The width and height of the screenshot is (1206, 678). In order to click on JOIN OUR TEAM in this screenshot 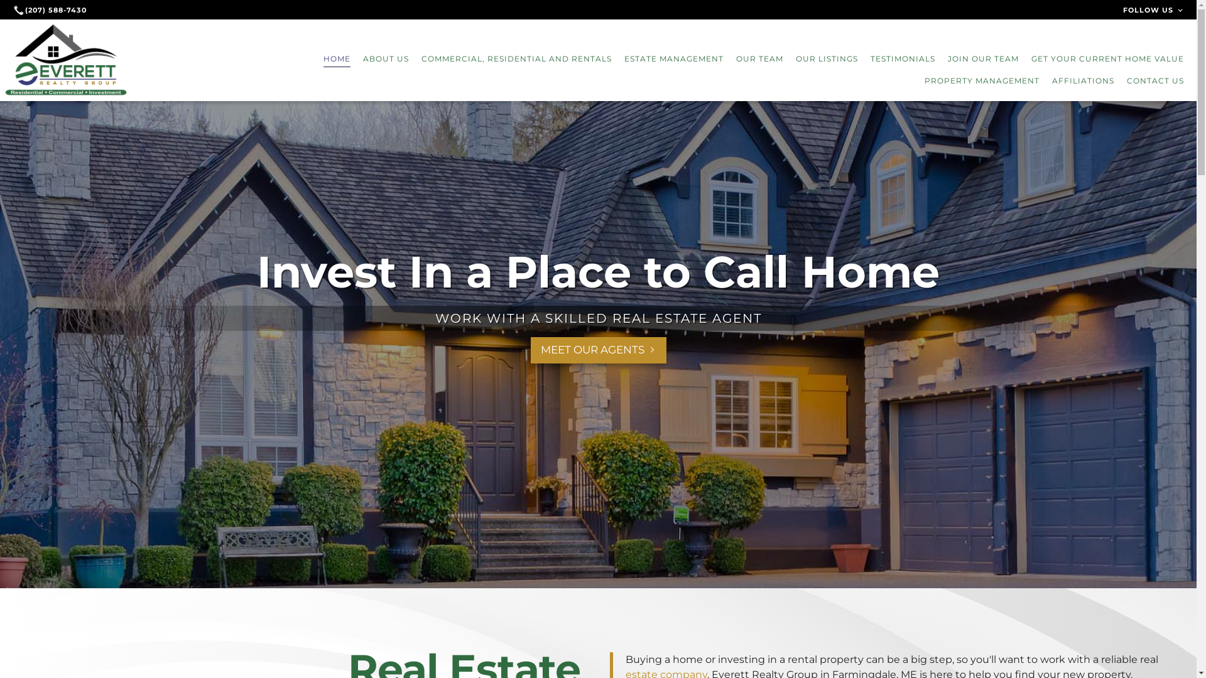, I will do `click(984, 59)`.